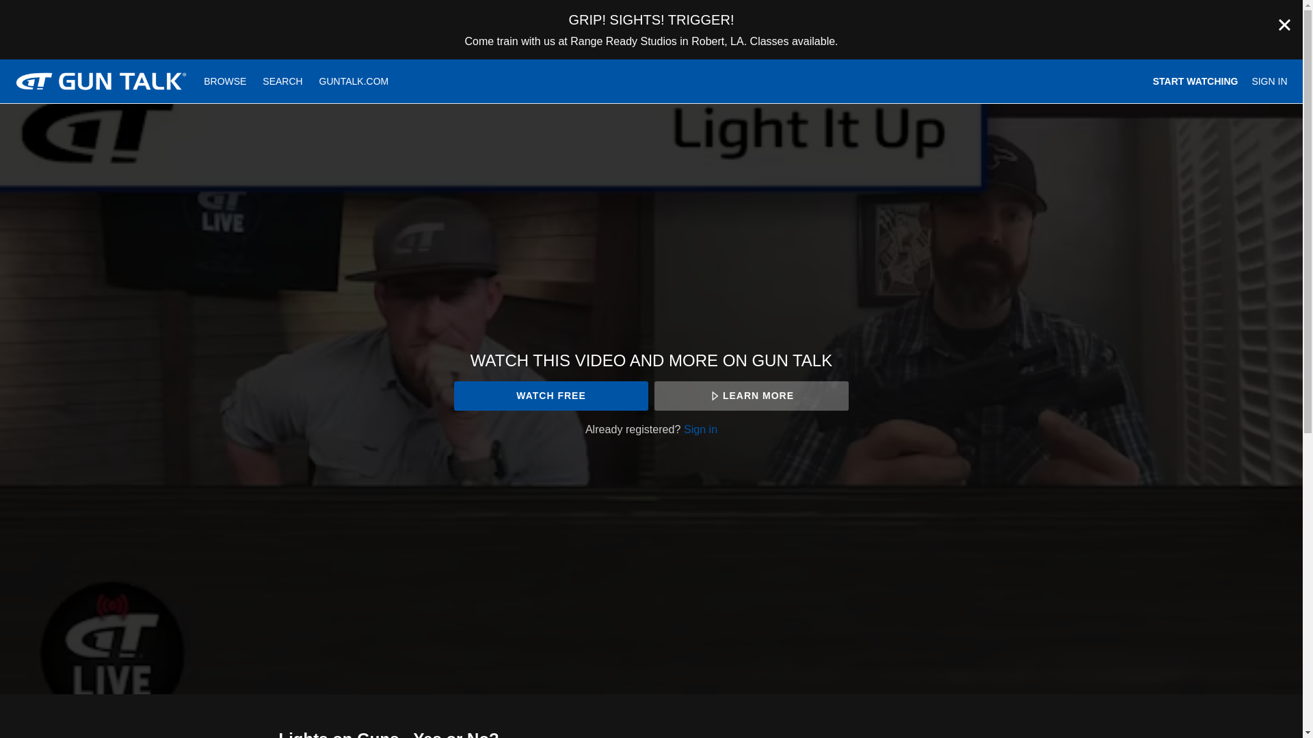 Image resolution: width=1313 pixels, height=738 pixels. I want to click on GUNTALK.COM, so click(354, 81).